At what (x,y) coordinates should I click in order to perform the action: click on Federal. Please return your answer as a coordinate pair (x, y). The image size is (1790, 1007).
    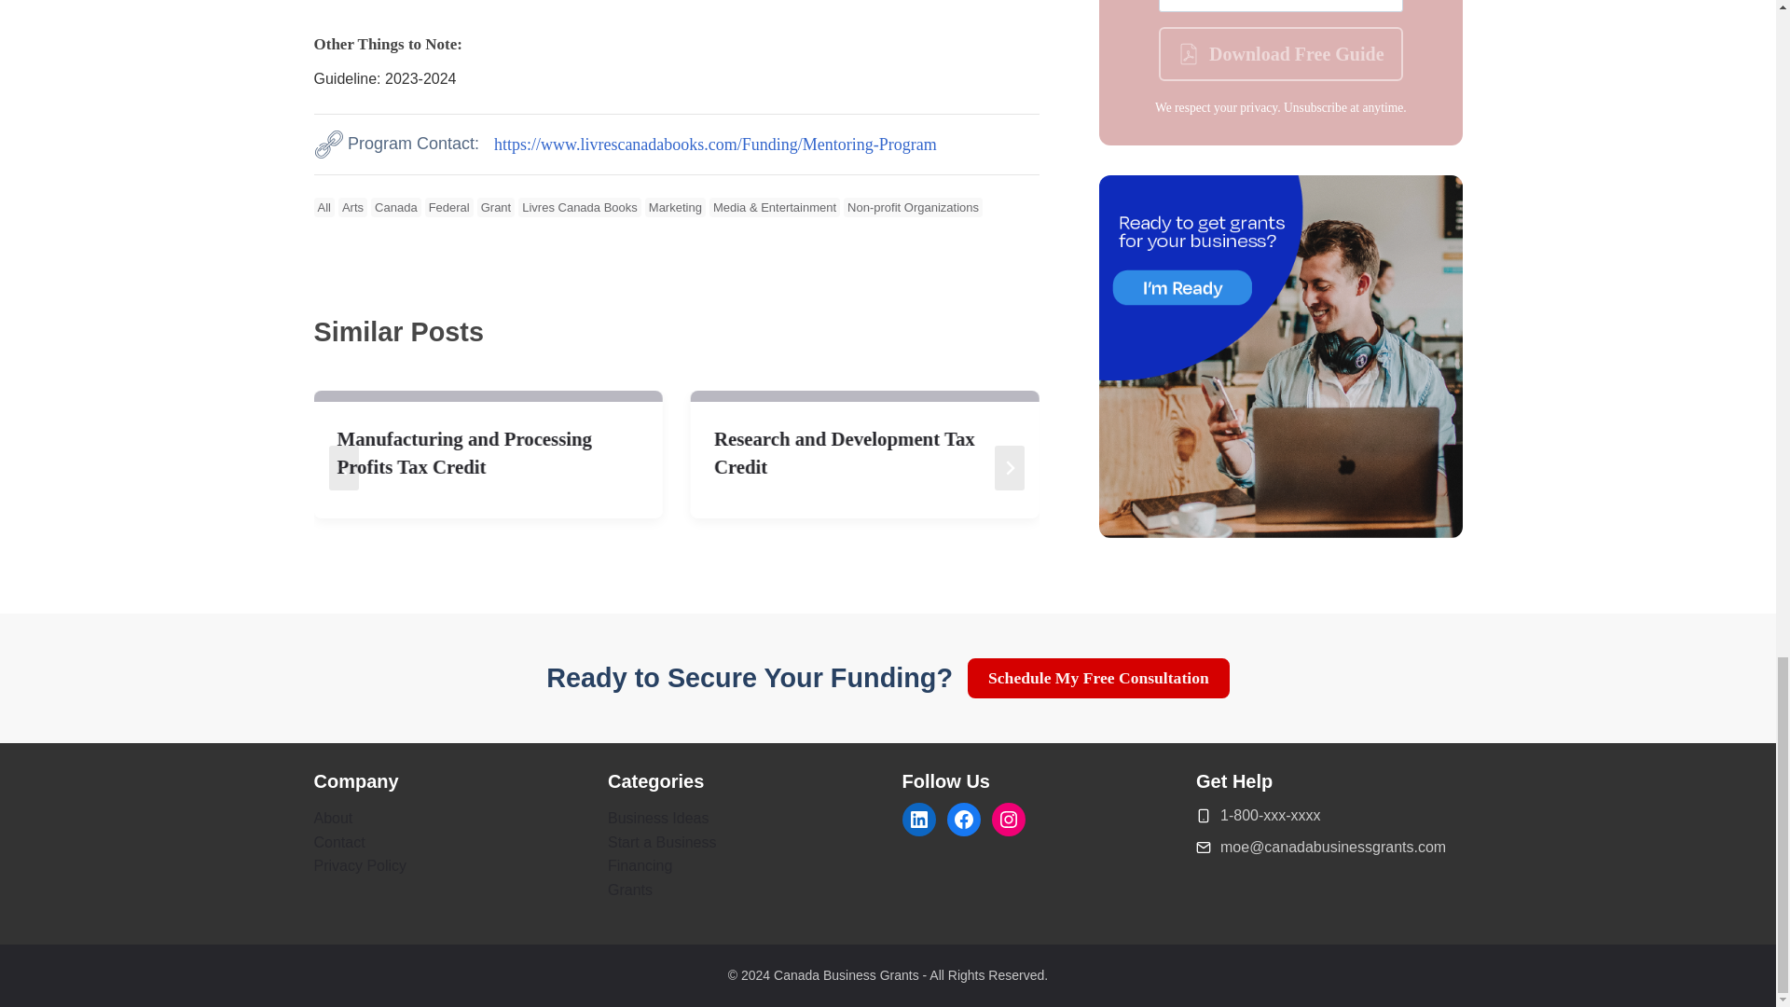
    Looking at the image, I should click on (449, 207).